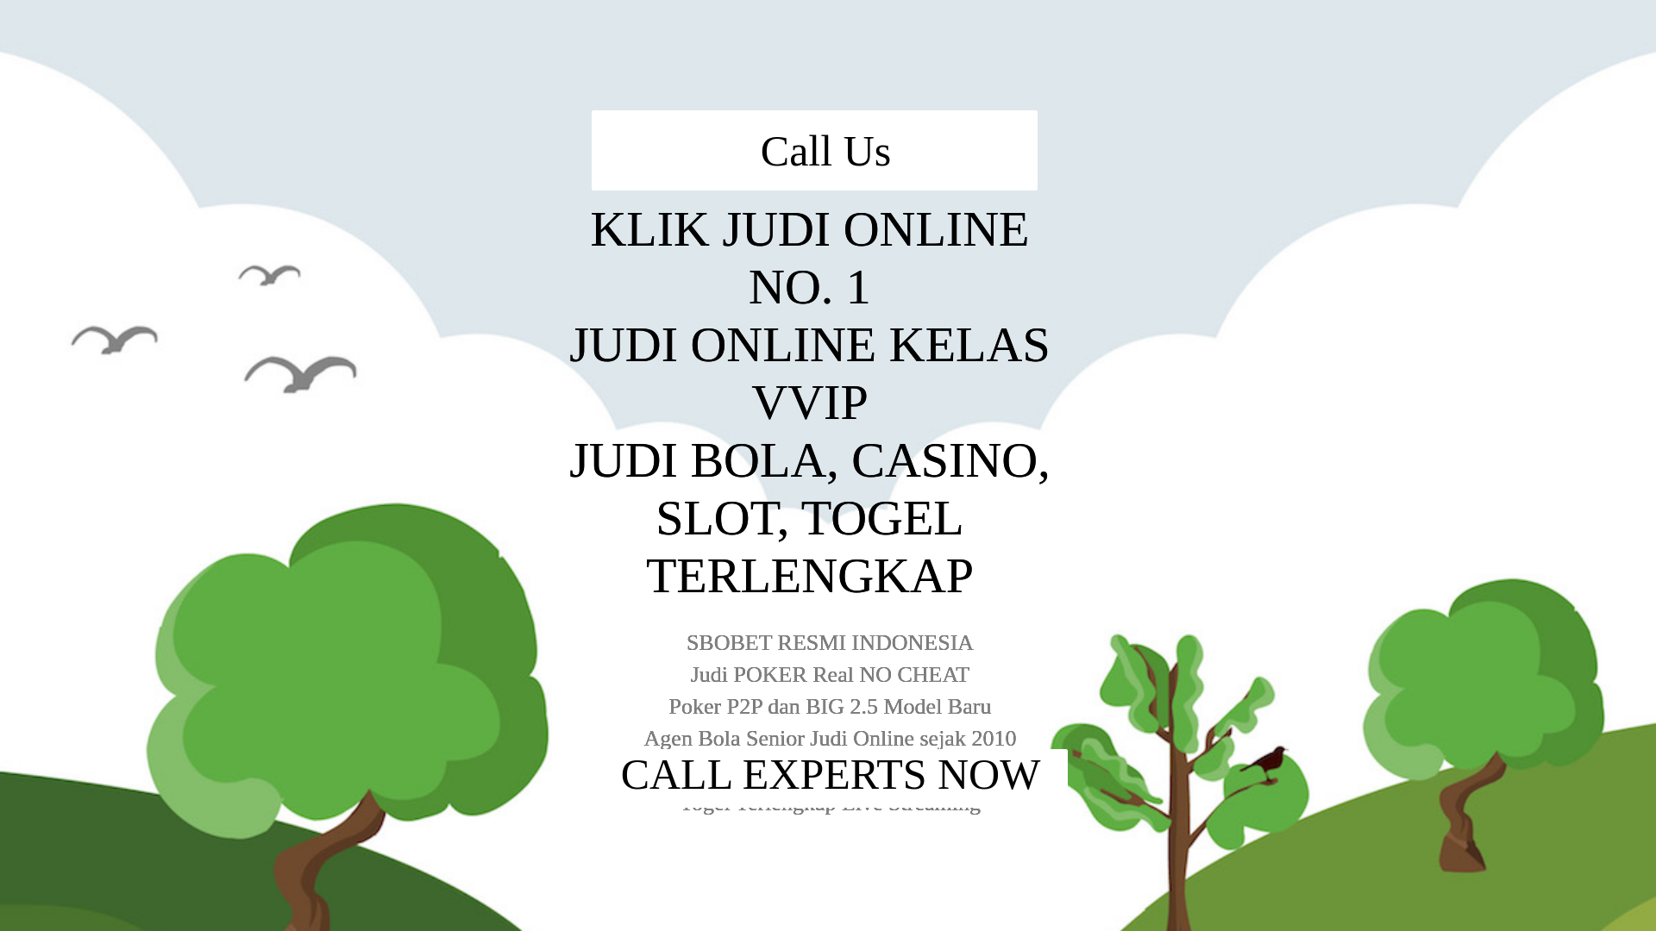 This screenshot has width=1656, height=931. What do you see at coordinates (828, 350) in the screenshot?
I see `Judi Online Kelas VVIP` at bounding box center [828, 350].